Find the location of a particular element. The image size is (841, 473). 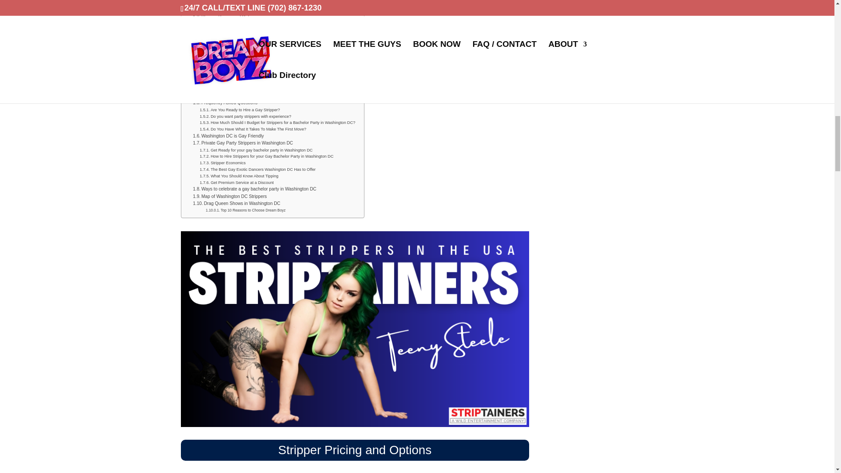

A Washington DC Stripper Agency You Can Trust is located at coordinates (246, 11).